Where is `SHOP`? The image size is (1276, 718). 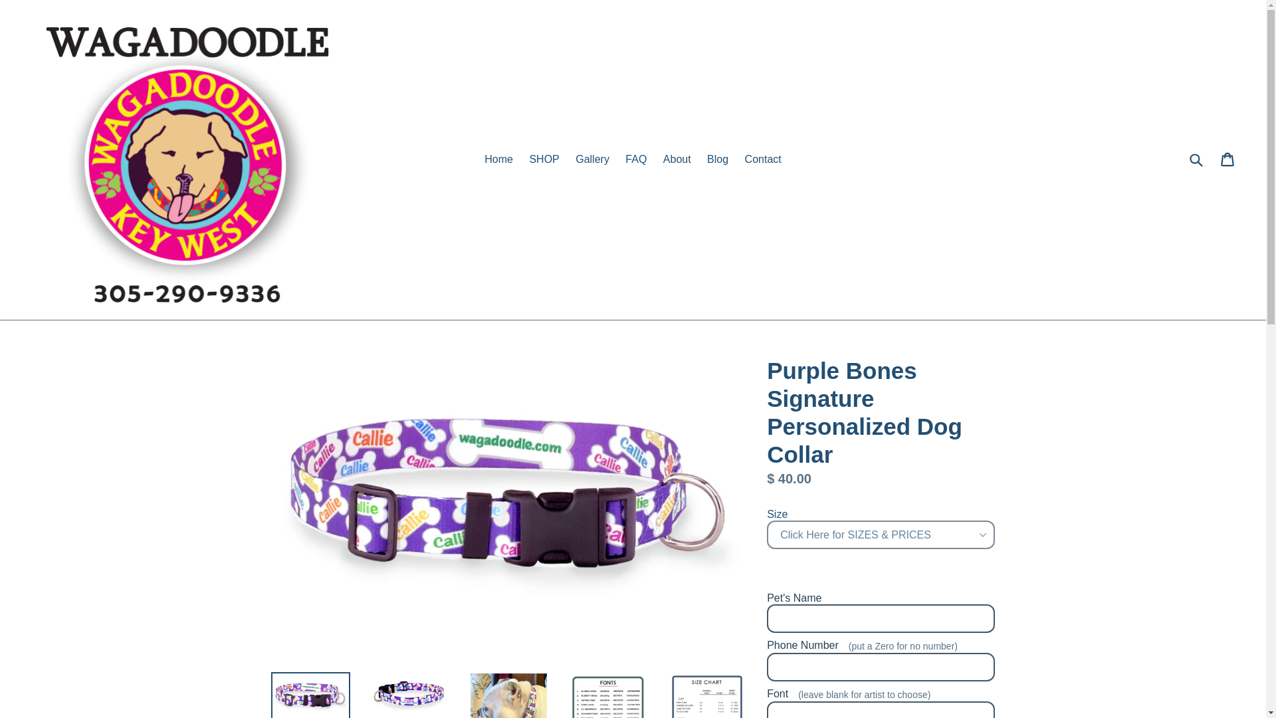 SHOP is located at coordinates (544, 159).